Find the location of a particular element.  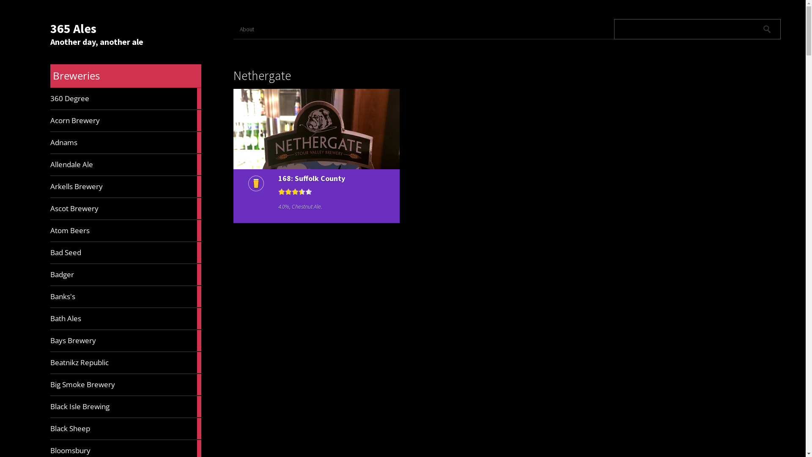

Big Smoke Brewery is located at coordinates (126, 384).